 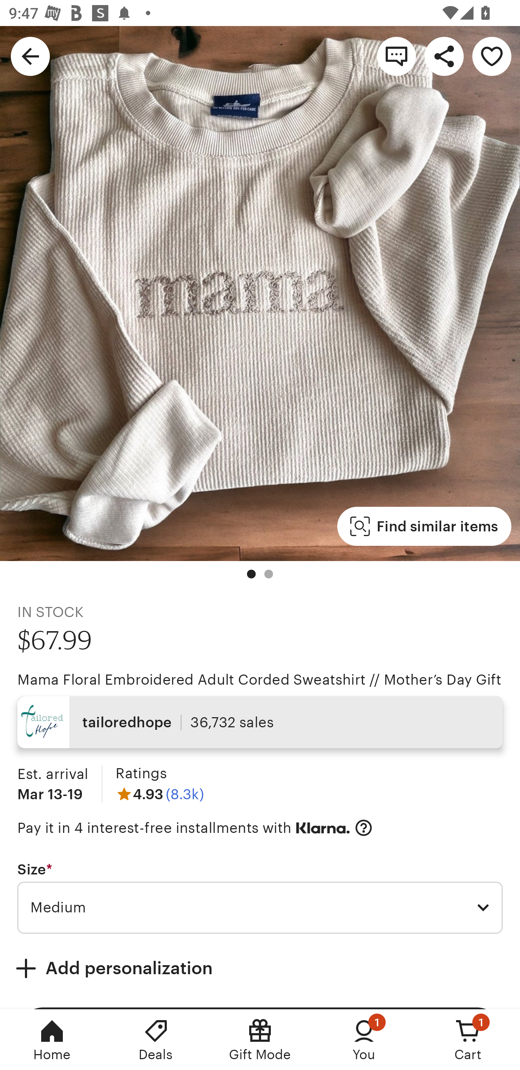 I want to click on Navigate up, so click(x=30, y=56).